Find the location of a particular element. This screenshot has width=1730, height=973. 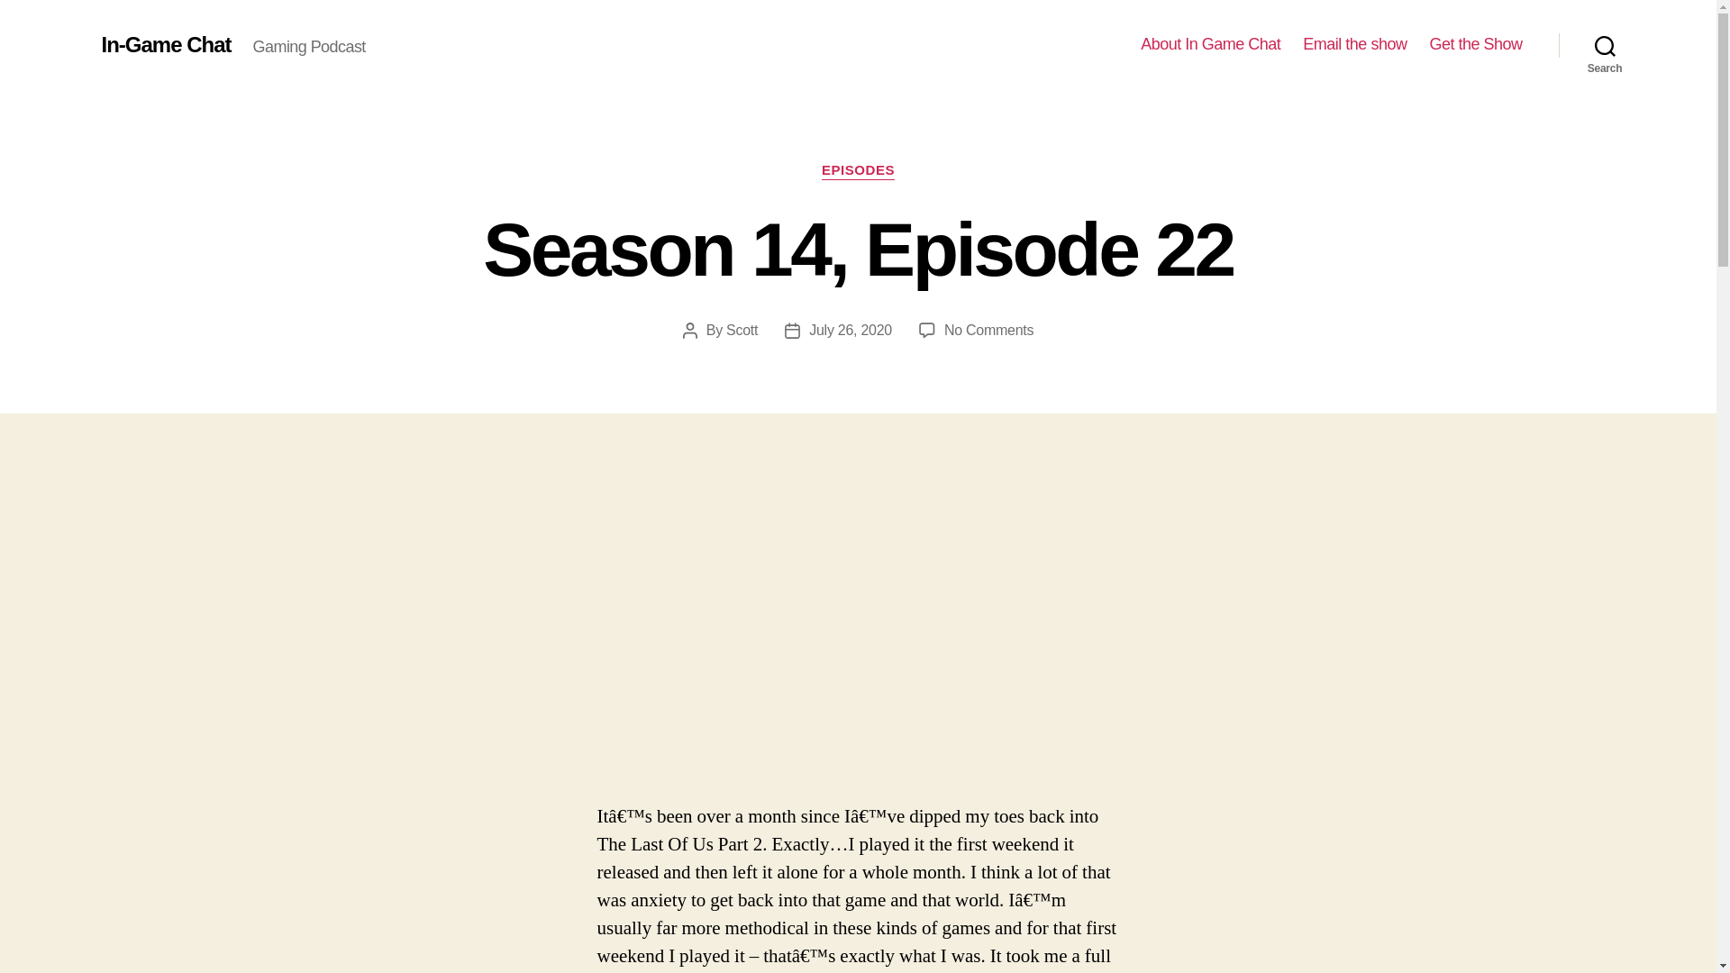

EPISODES is located at coordinates (988, 330).